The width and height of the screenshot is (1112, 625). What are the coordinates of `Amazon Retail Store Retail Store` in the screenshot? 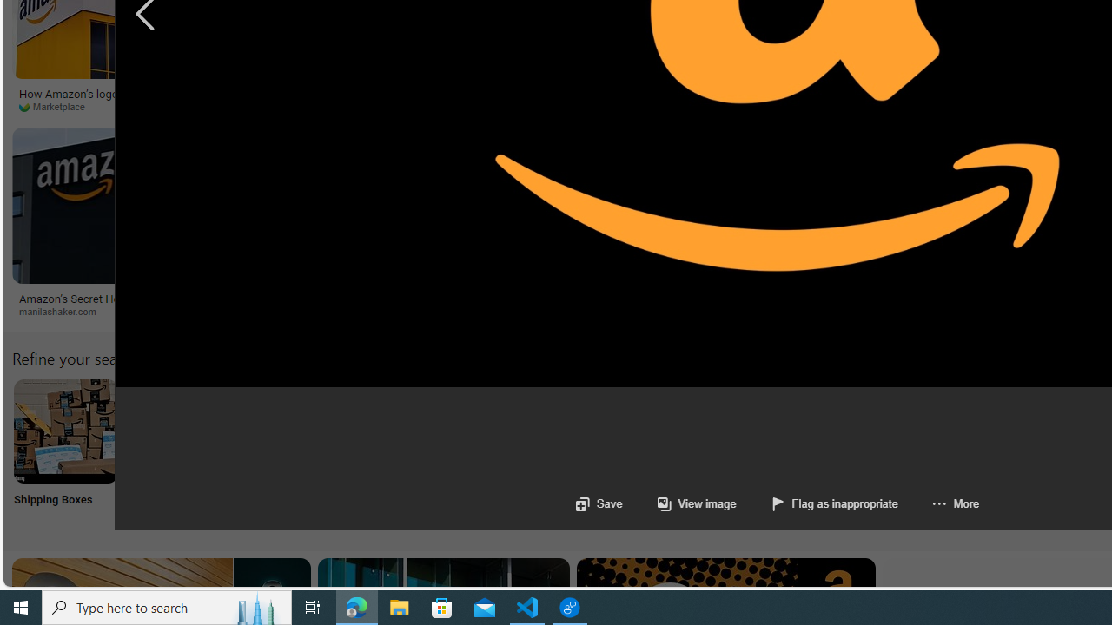 It's located at (754, 453).